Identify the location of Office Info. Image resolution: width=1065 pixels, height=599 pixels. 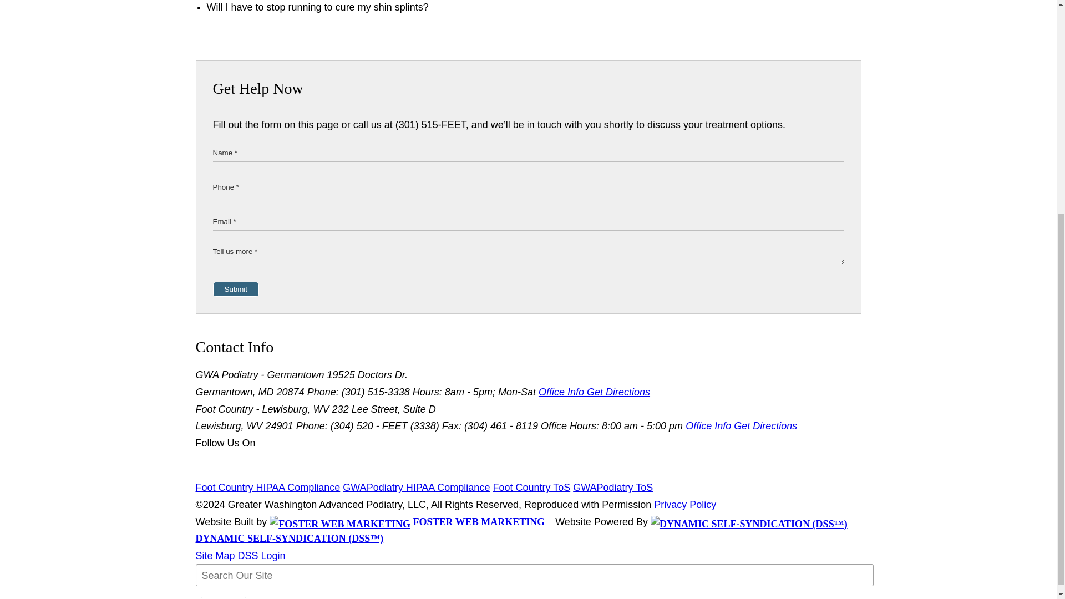
(562, 392).